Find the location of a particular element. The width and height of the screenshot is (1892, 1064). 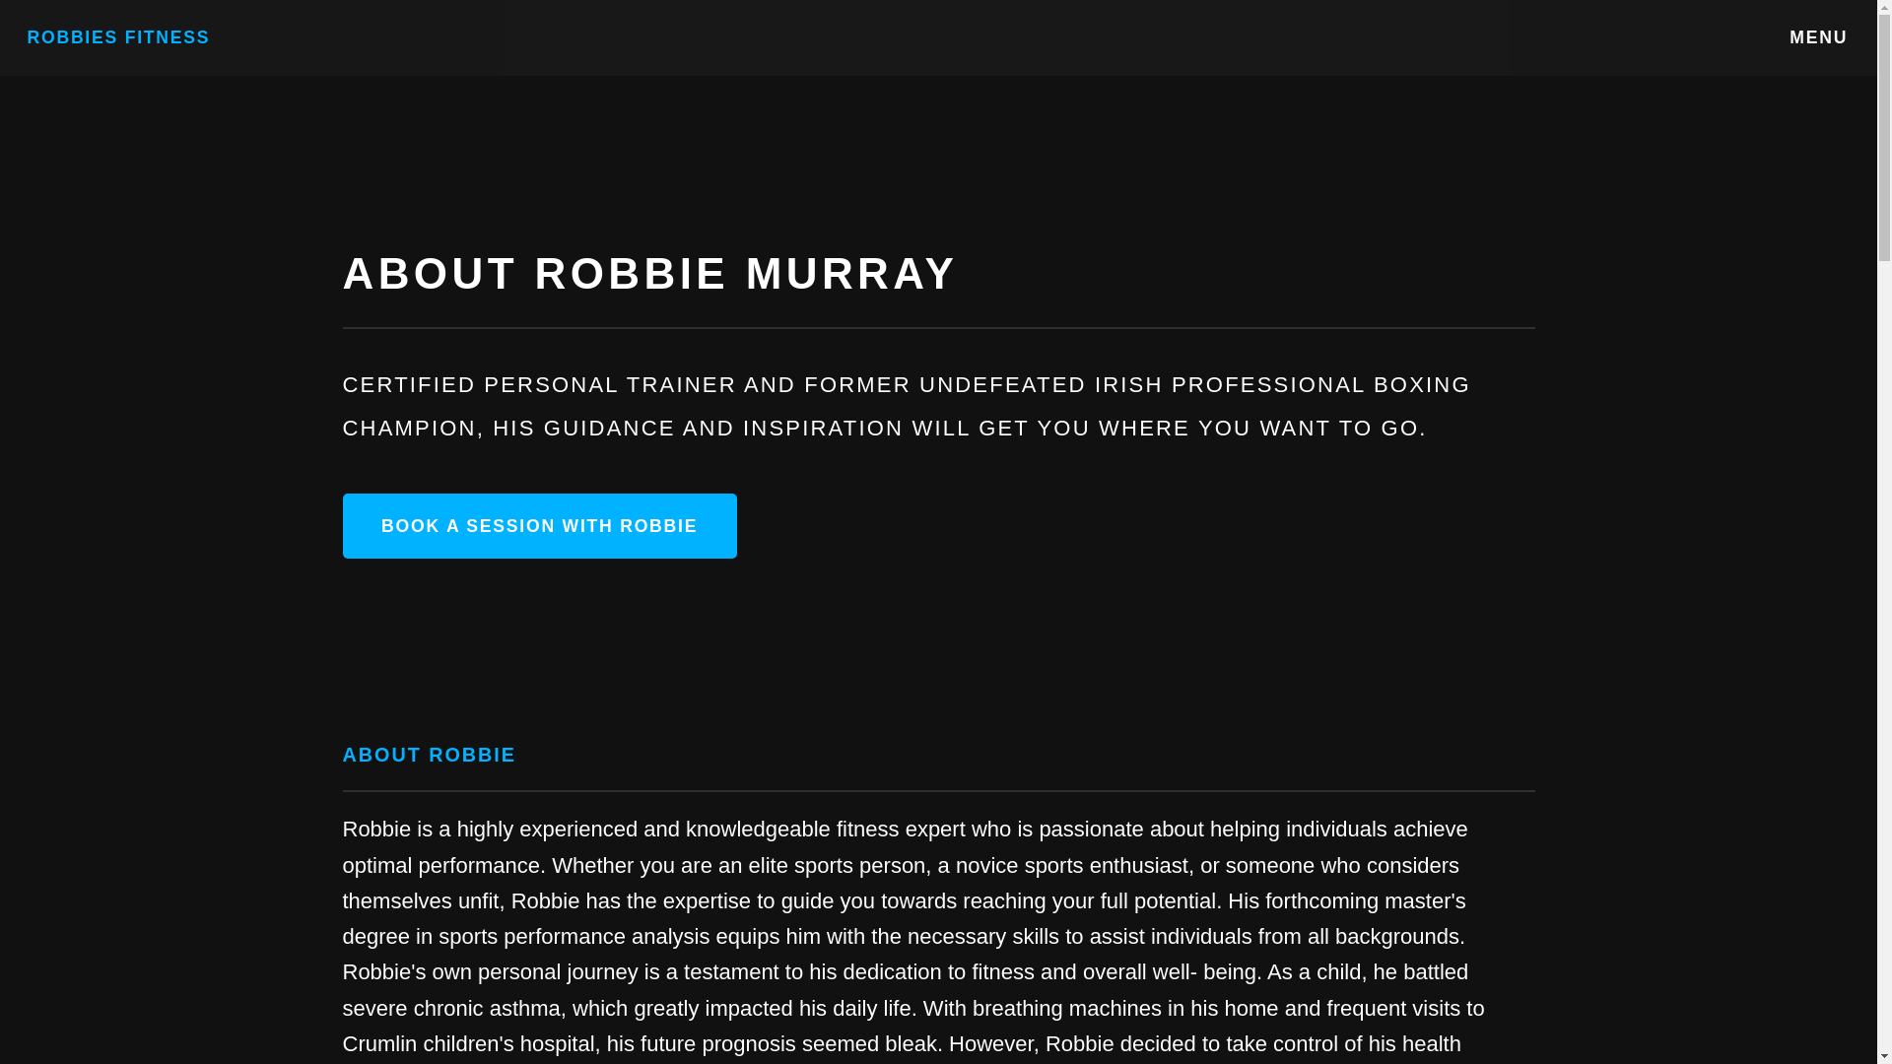

MENU is located at coordinates (1819, 37).